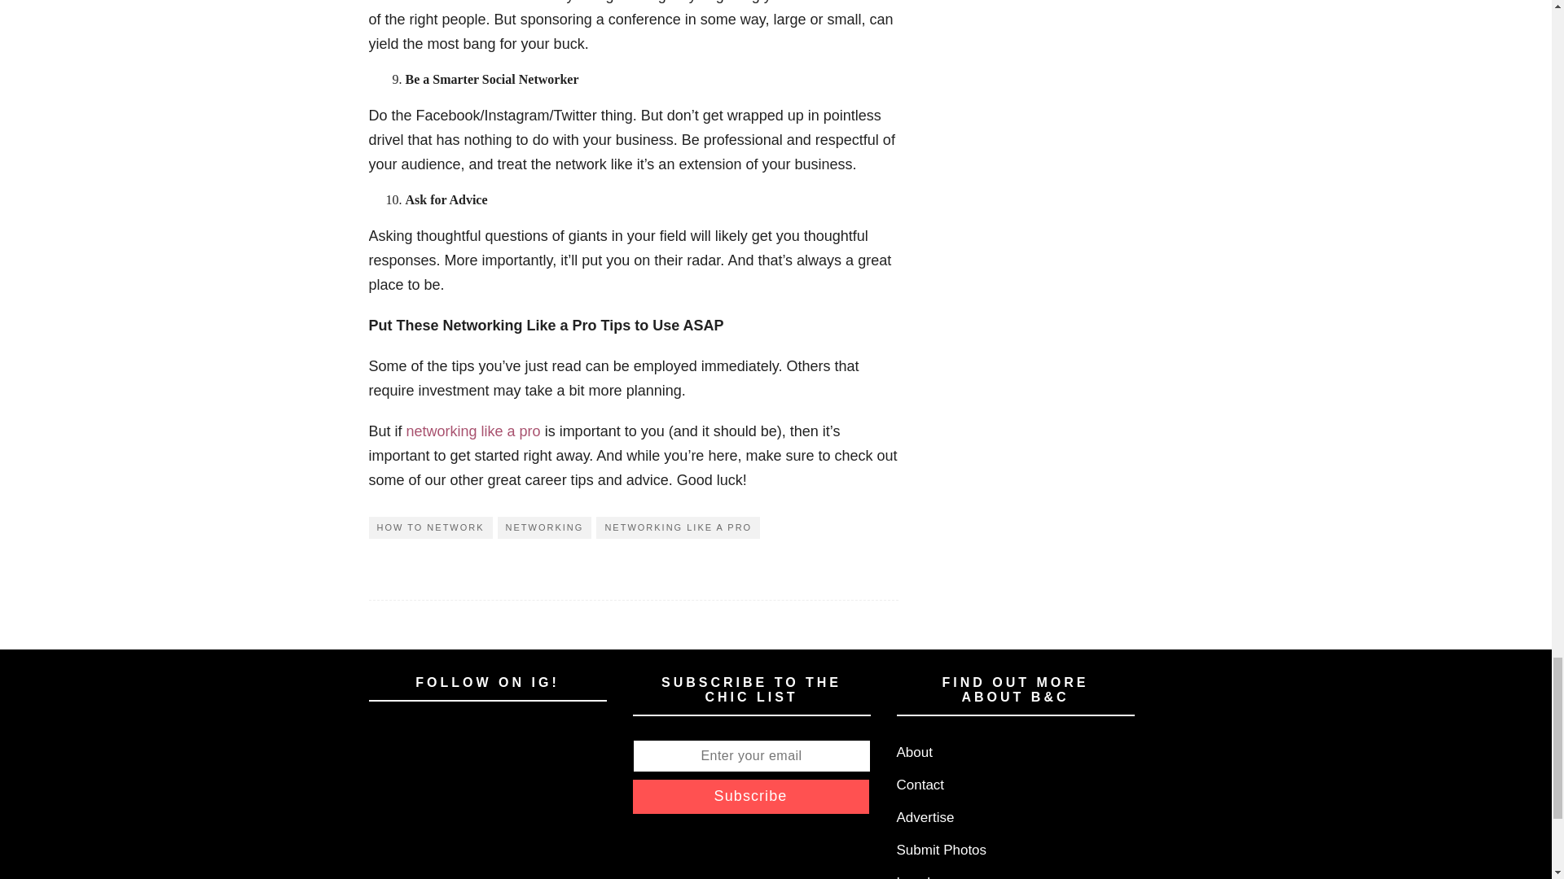  What do you see at coordinates (544, 527) in the screenshot?
I see `NETWORKING` at bounding box center [544, 527].